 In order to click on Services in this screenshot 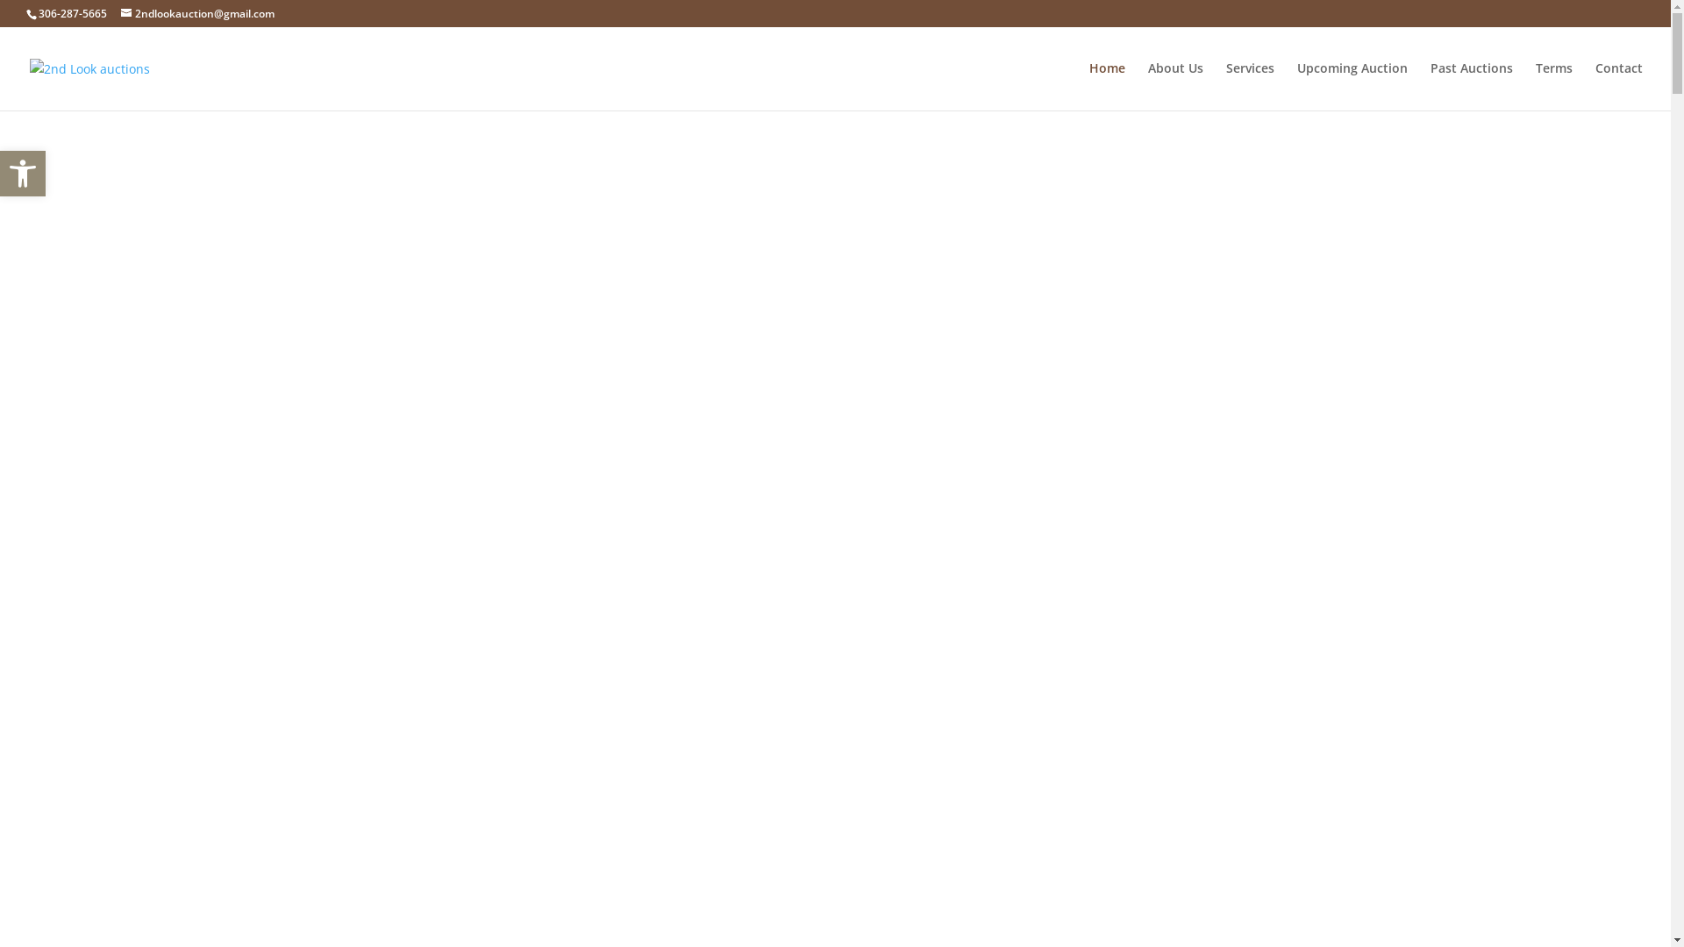, I will do `click(1251, 86)`.